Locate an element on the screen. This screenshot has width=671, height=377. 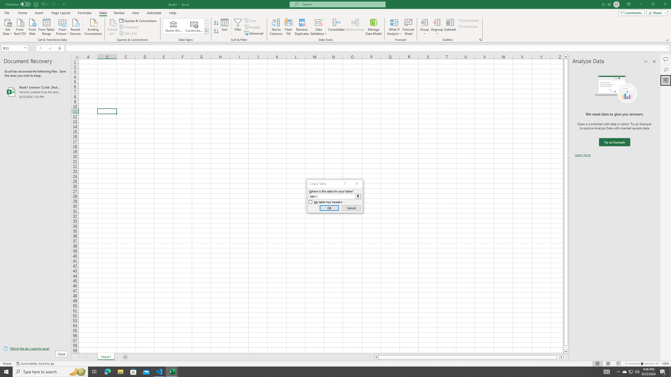
View is located at coordinates (135, 13).